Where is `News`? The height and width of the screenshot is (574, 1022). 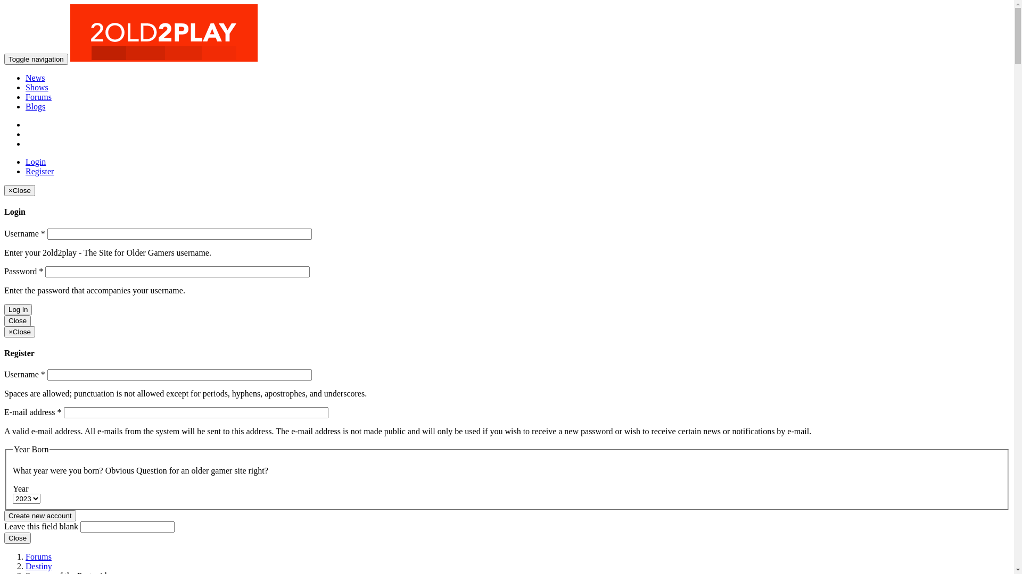
News is located at coordinates (35, 78).